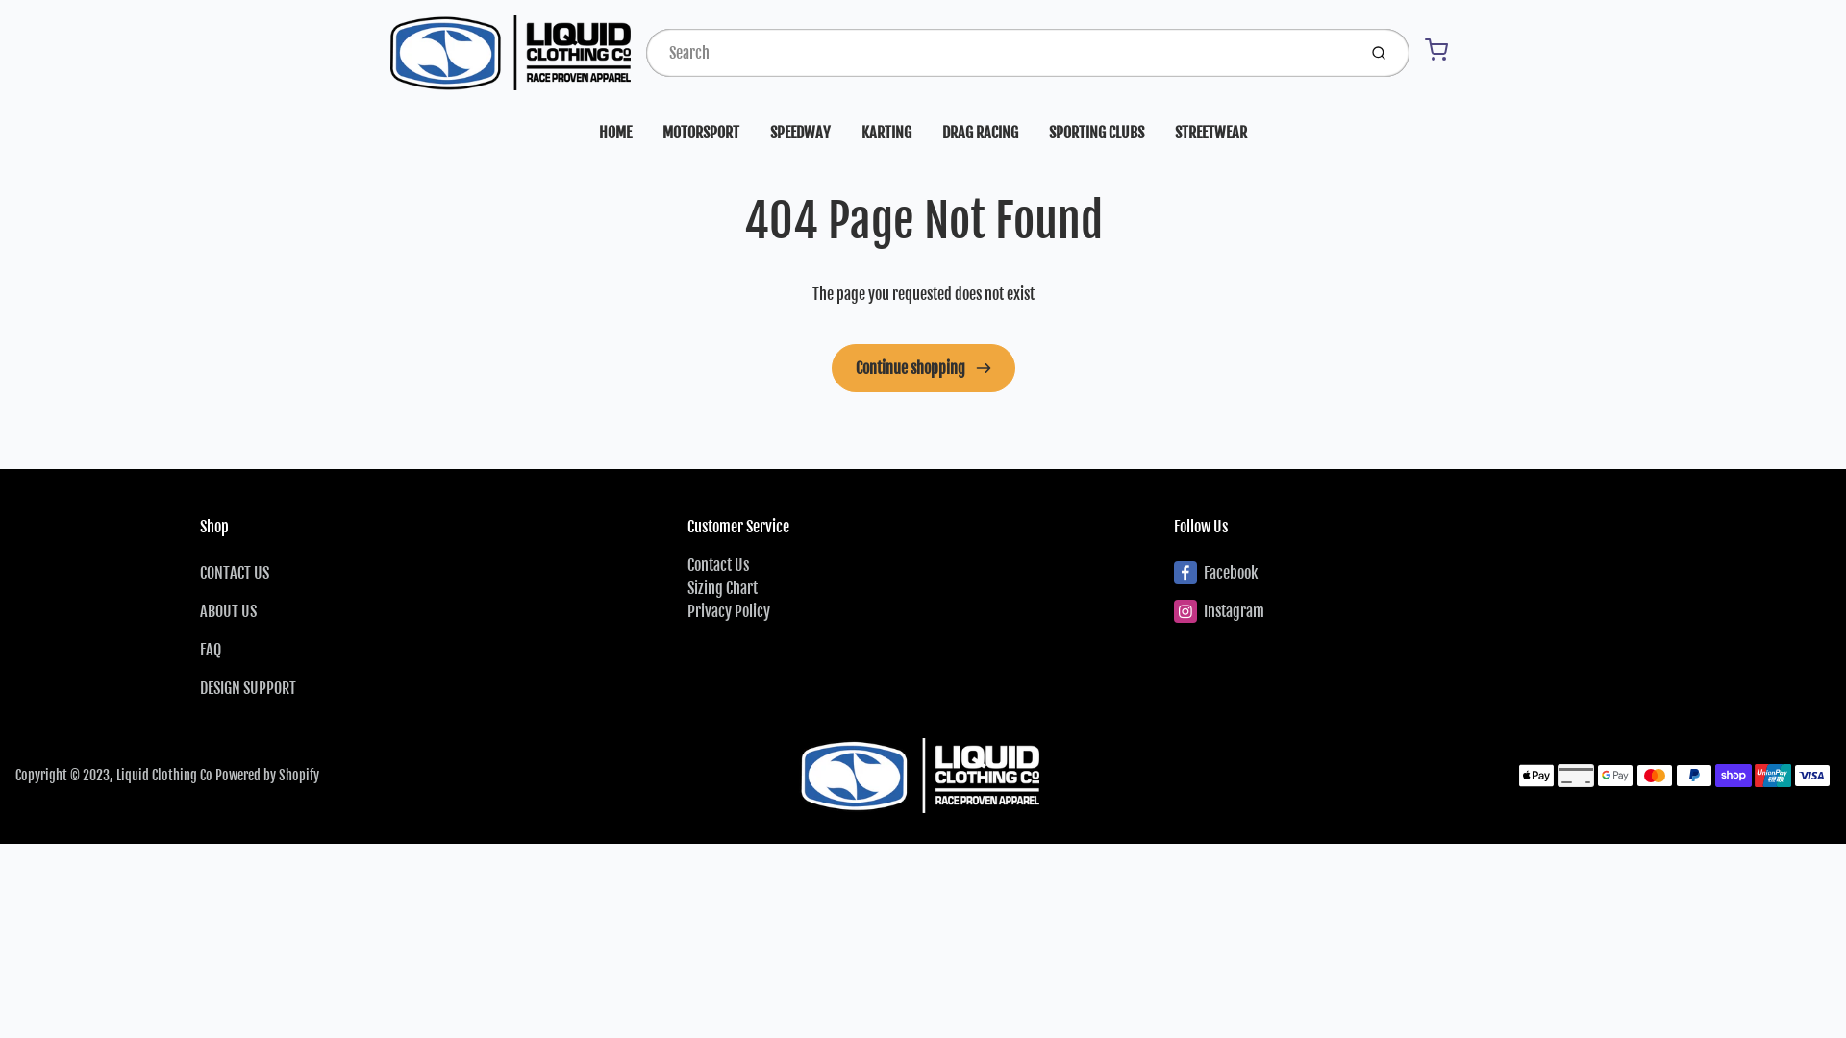 This screenshot has height=1038, width=1846. Describe the element at coordinates (164, 775) in the screenshot. I see `Liquid Clothing Co` at that location.